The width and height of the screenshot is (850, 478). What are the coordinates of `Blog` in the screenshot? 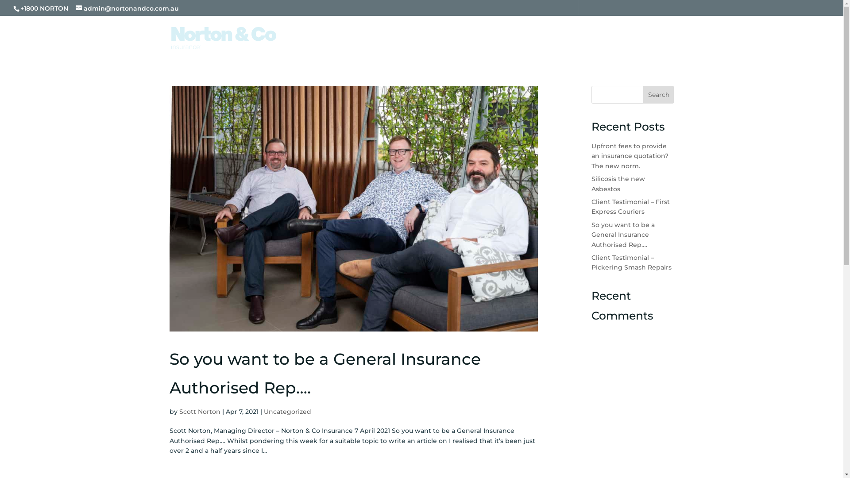 It's located at (570, 48).